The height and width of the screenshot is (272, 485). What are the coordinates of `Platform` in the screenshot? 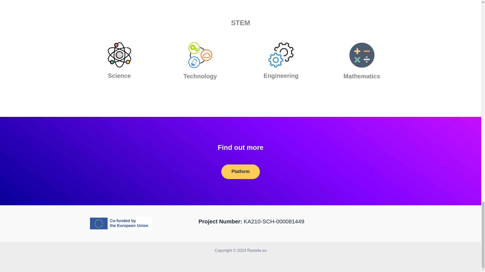 It's located at (240, 172).